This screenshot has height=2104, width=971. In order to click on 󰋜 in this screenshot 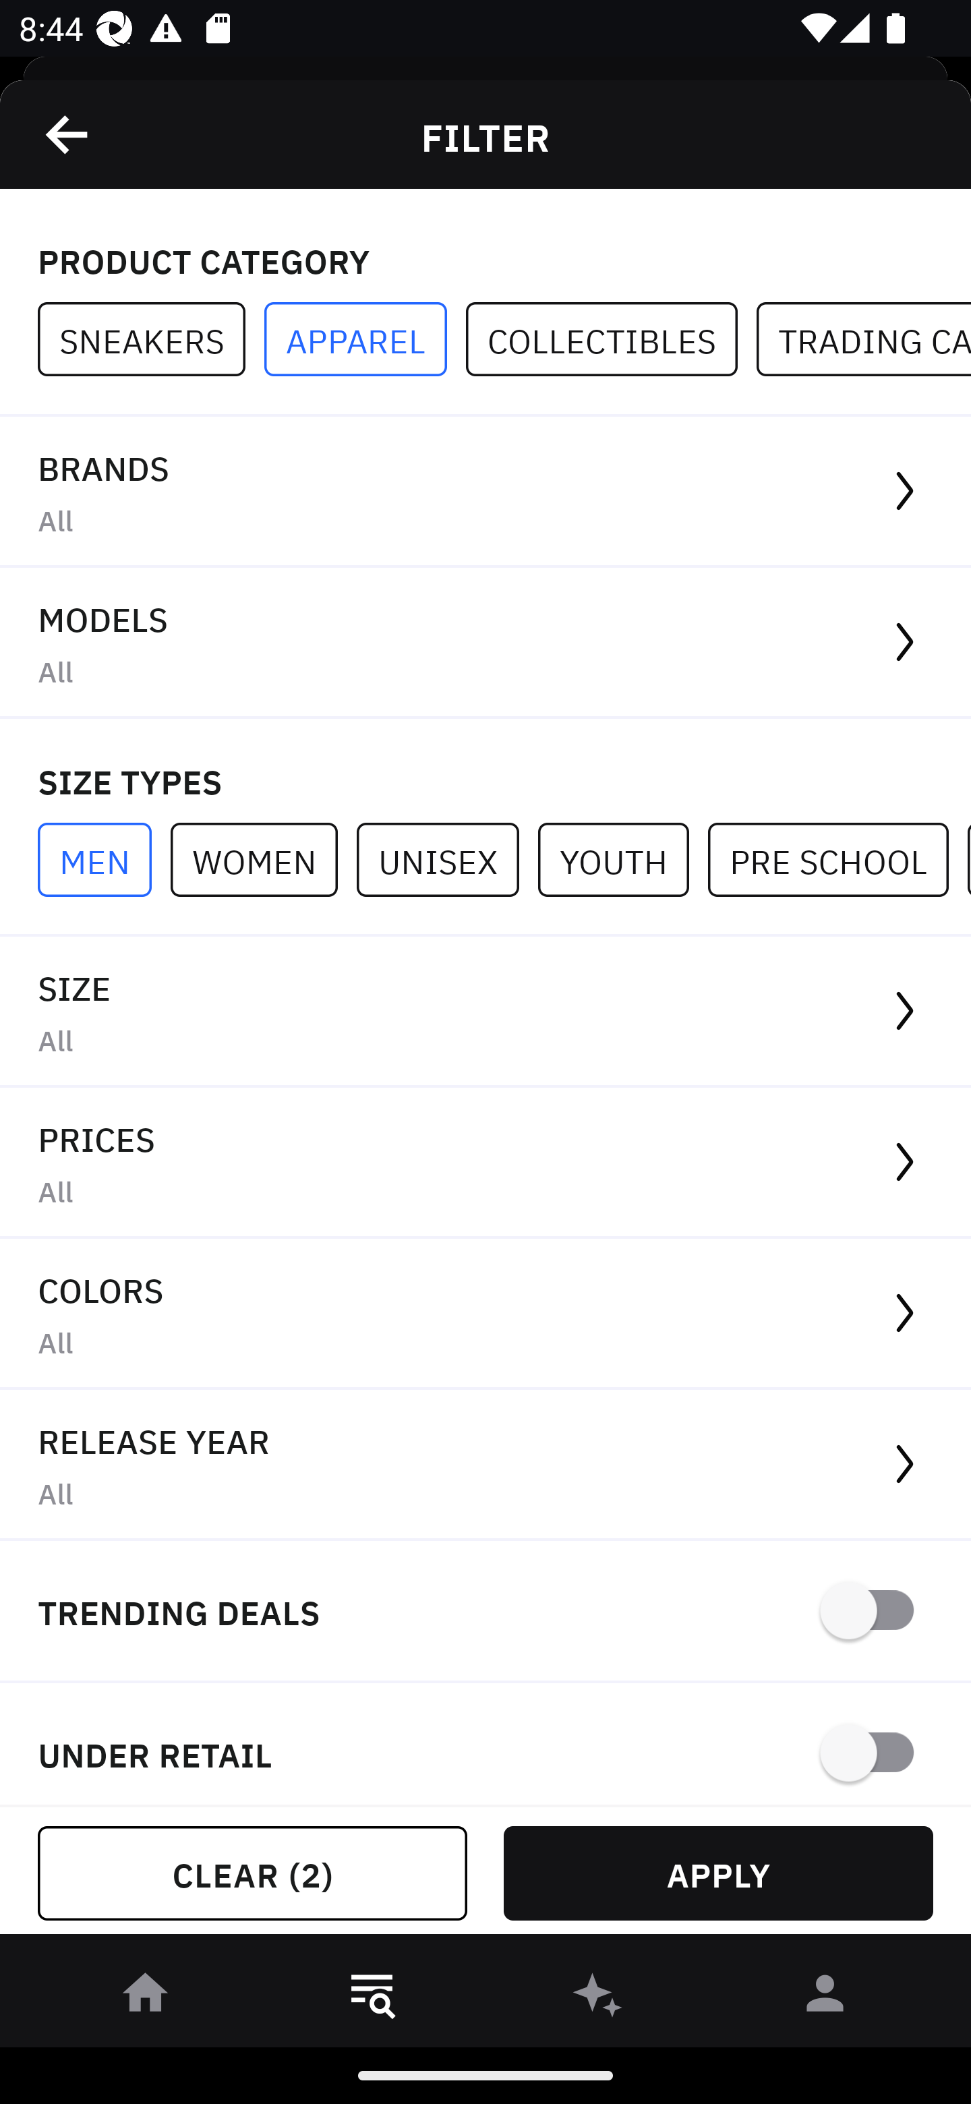, I will do `click(146, 1997)`.